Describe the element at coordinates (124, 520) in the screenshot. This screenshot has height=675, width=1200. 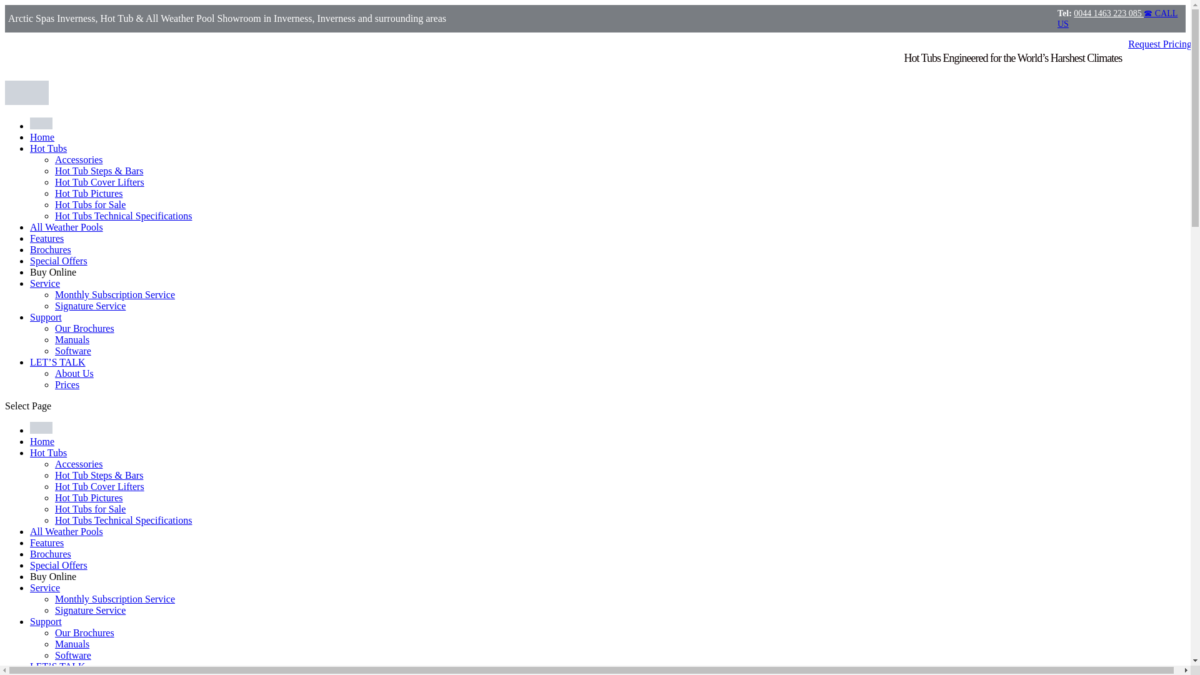
I see `Hot Tubs Technical Specifications` at that location.